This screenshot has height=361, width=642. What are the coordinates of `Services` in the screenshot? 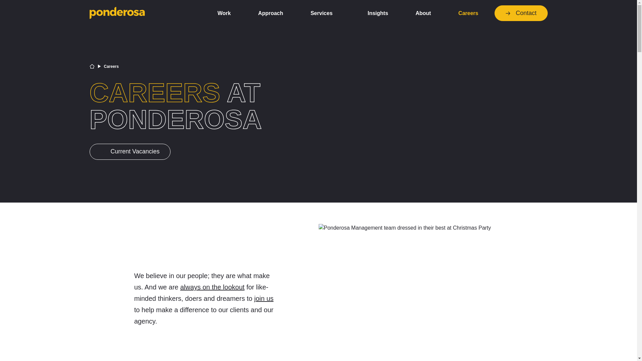 It's located at (325, 13).